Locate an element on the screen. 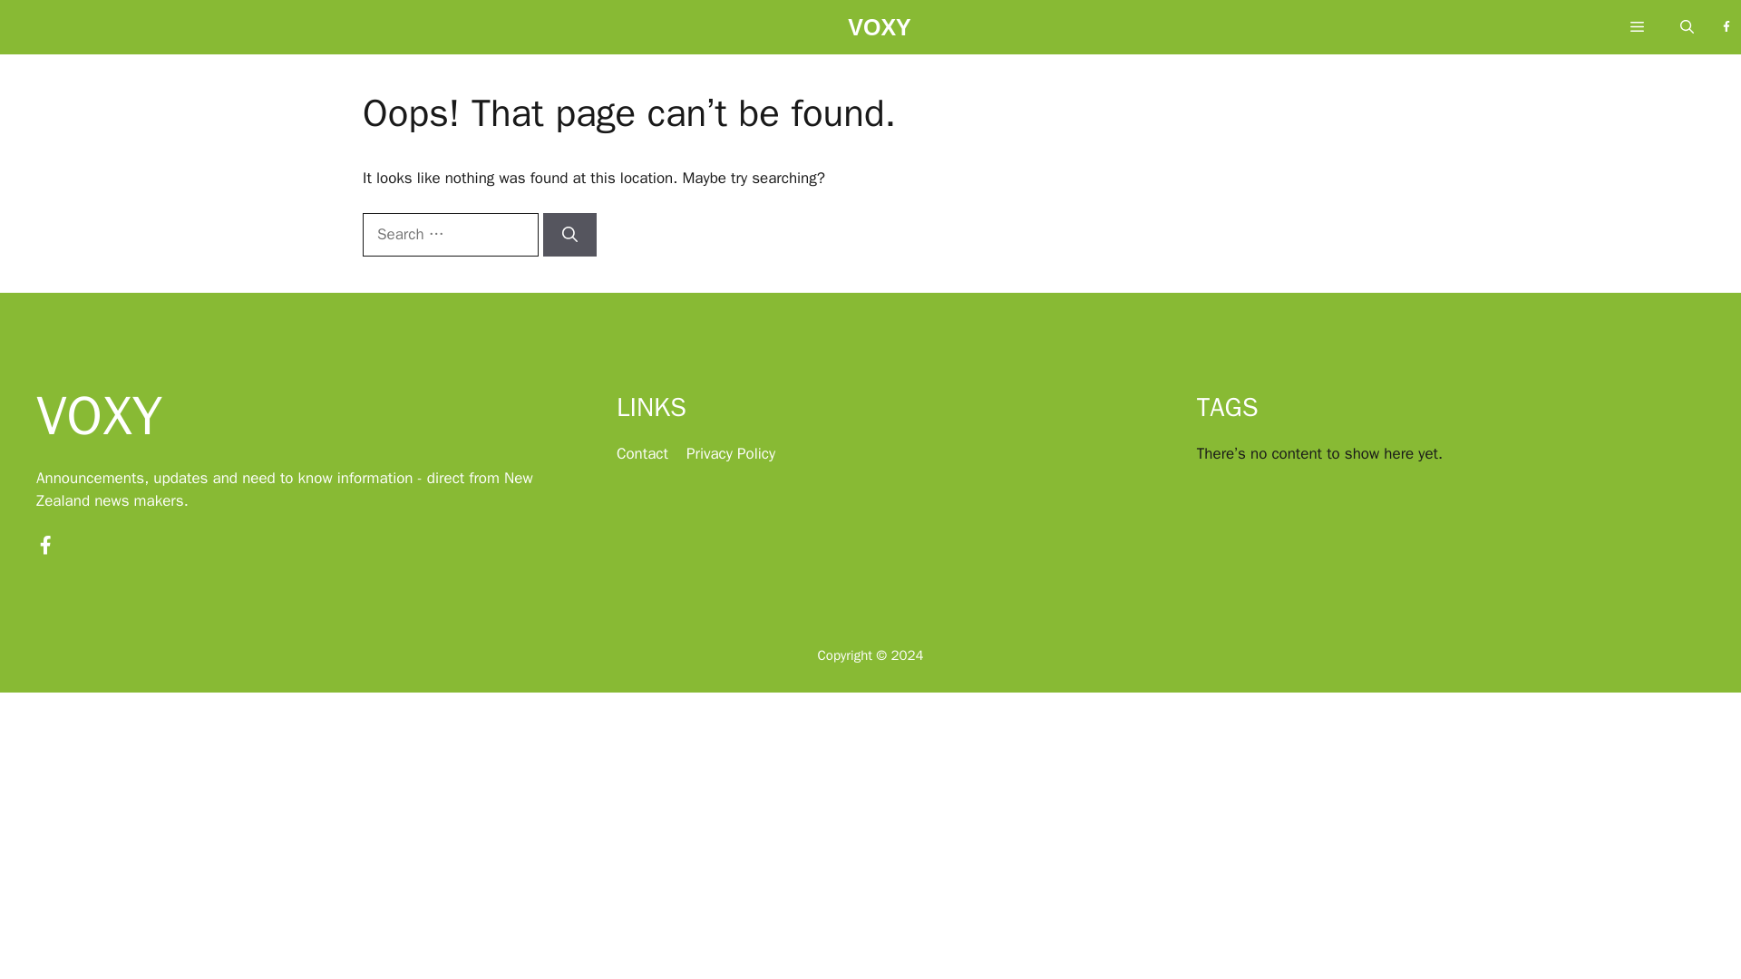 The height and width of the screenshot is (979, 1741). Privacy Policy is located at coordinates (730, 453).